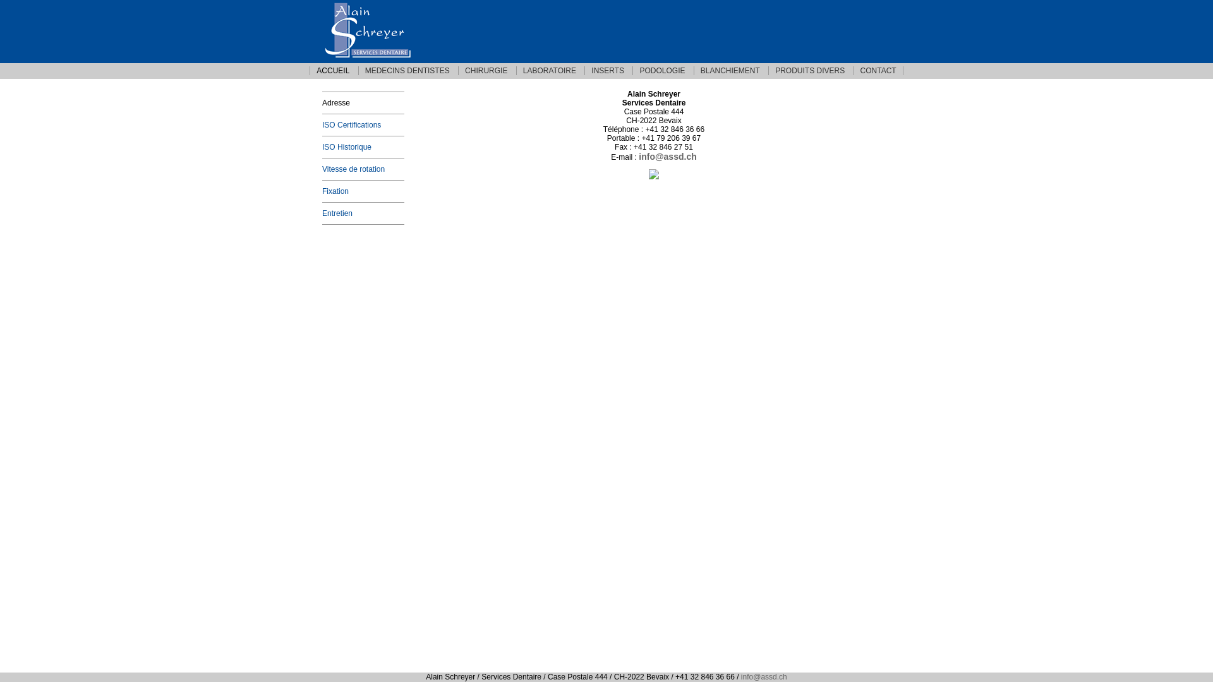 Image resolution: width=1213 pixels, height=682 pixels. Describe the element at coordinates (363, 125) in the screenshot. I see `ISO Certifications` at that location.